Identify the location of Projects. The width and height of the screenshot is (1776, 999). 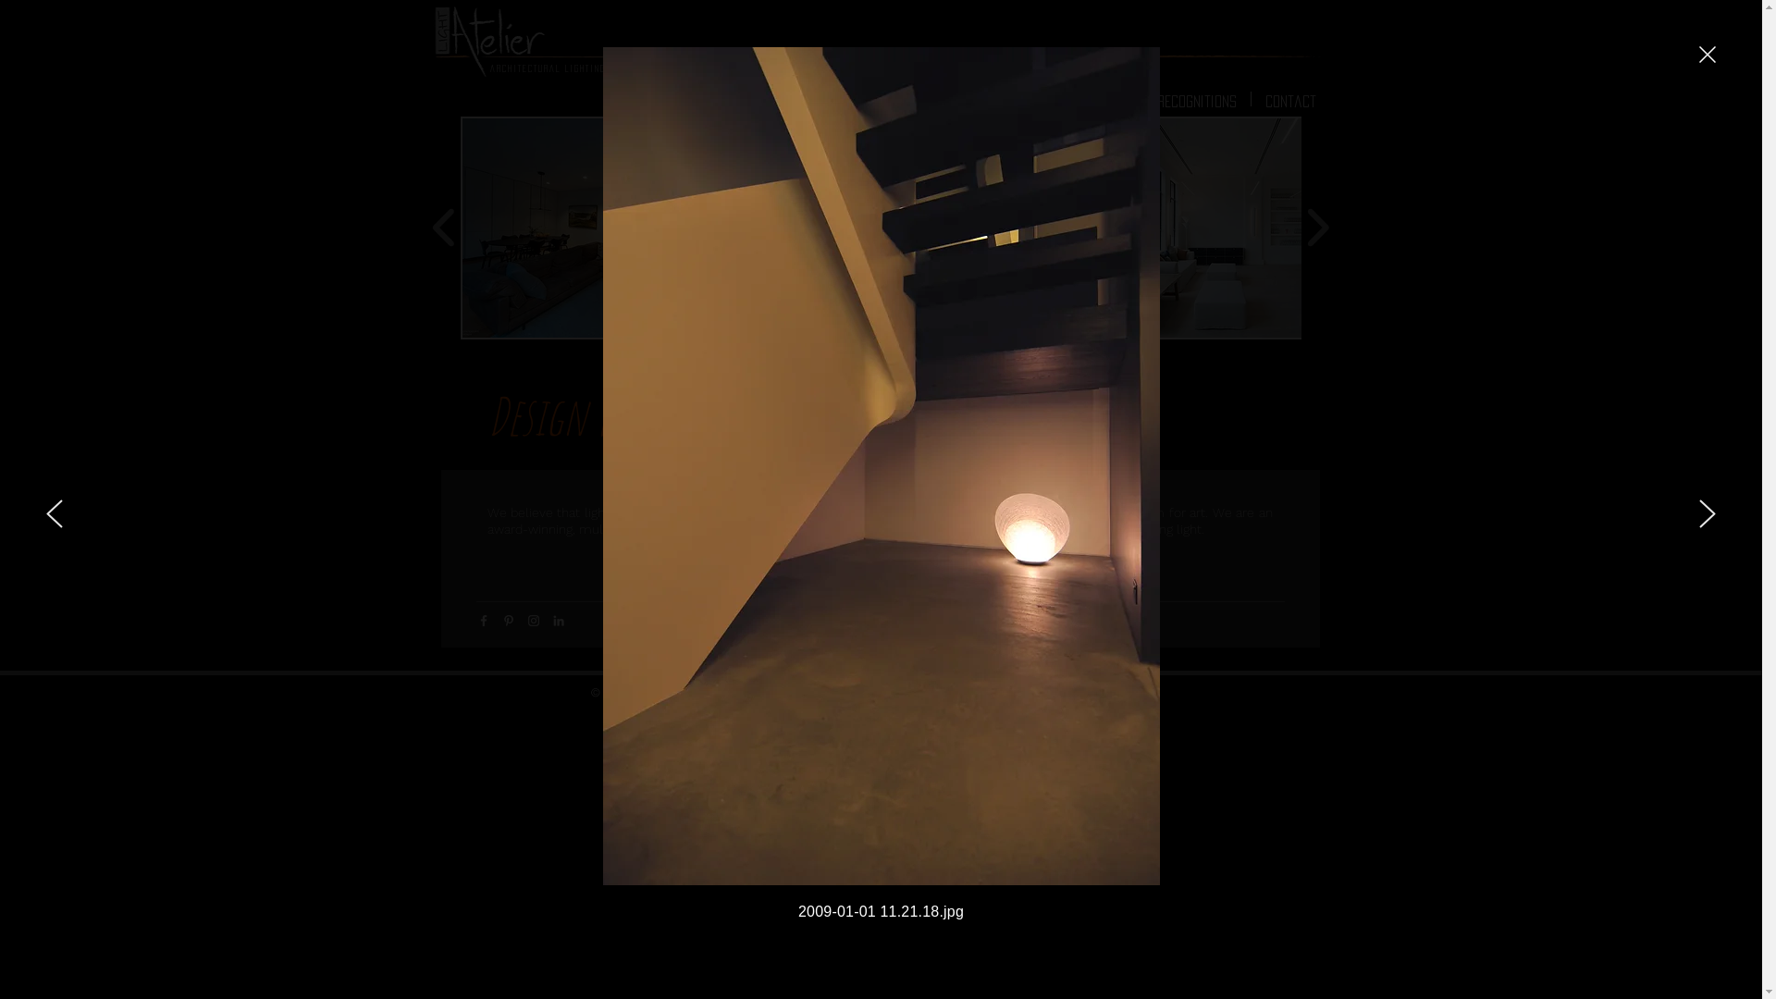
(1023, 98).